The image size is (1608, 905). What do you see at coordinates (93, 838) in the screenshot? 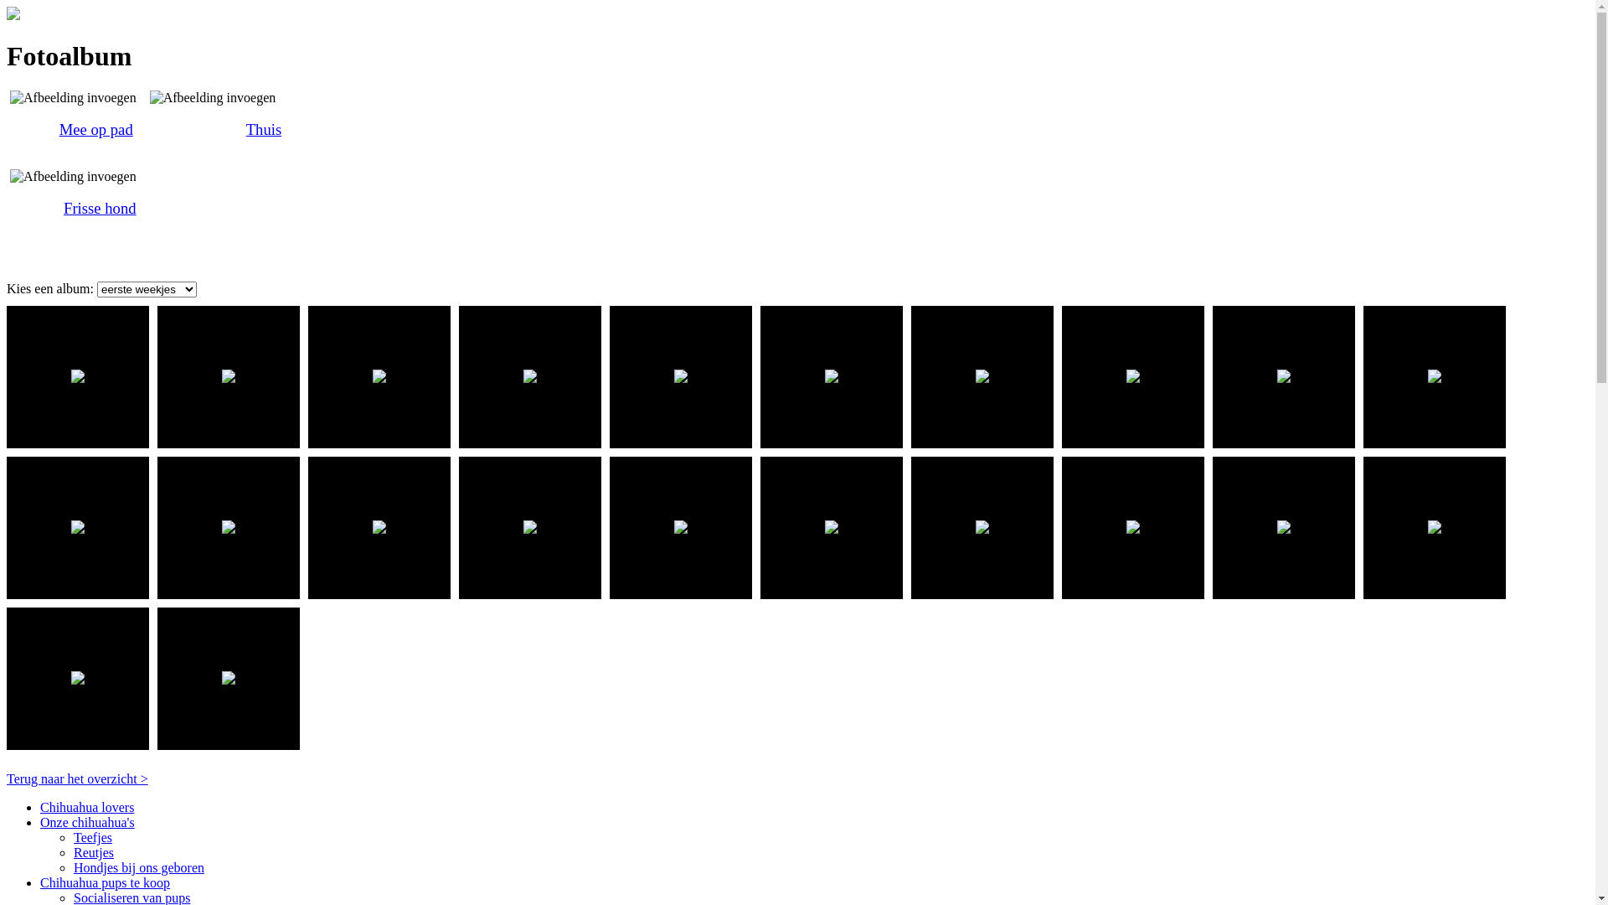
I see `Teefjes` at bounding box center [93, 838].